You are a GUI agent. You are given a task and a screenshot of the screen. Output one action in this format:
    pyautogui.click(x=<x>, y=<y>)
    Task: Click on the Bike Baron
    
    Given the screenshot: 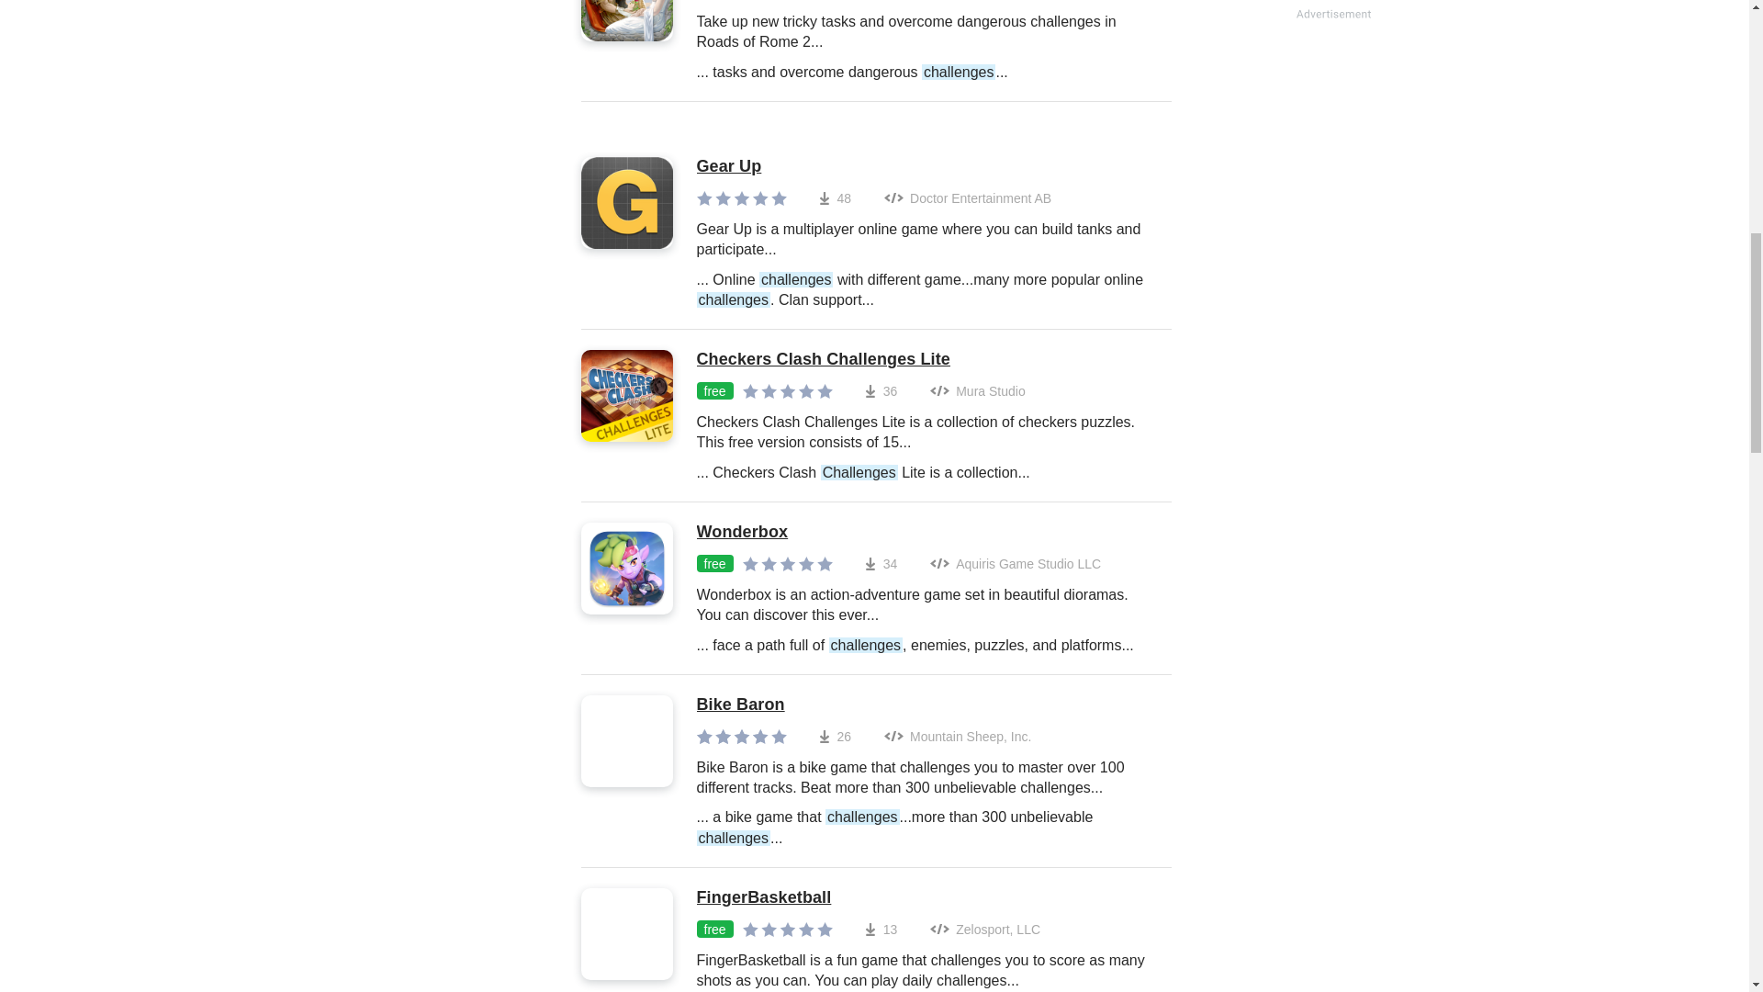 What is the action you would take?
    pyautogui.click(x=924, y=705)
    